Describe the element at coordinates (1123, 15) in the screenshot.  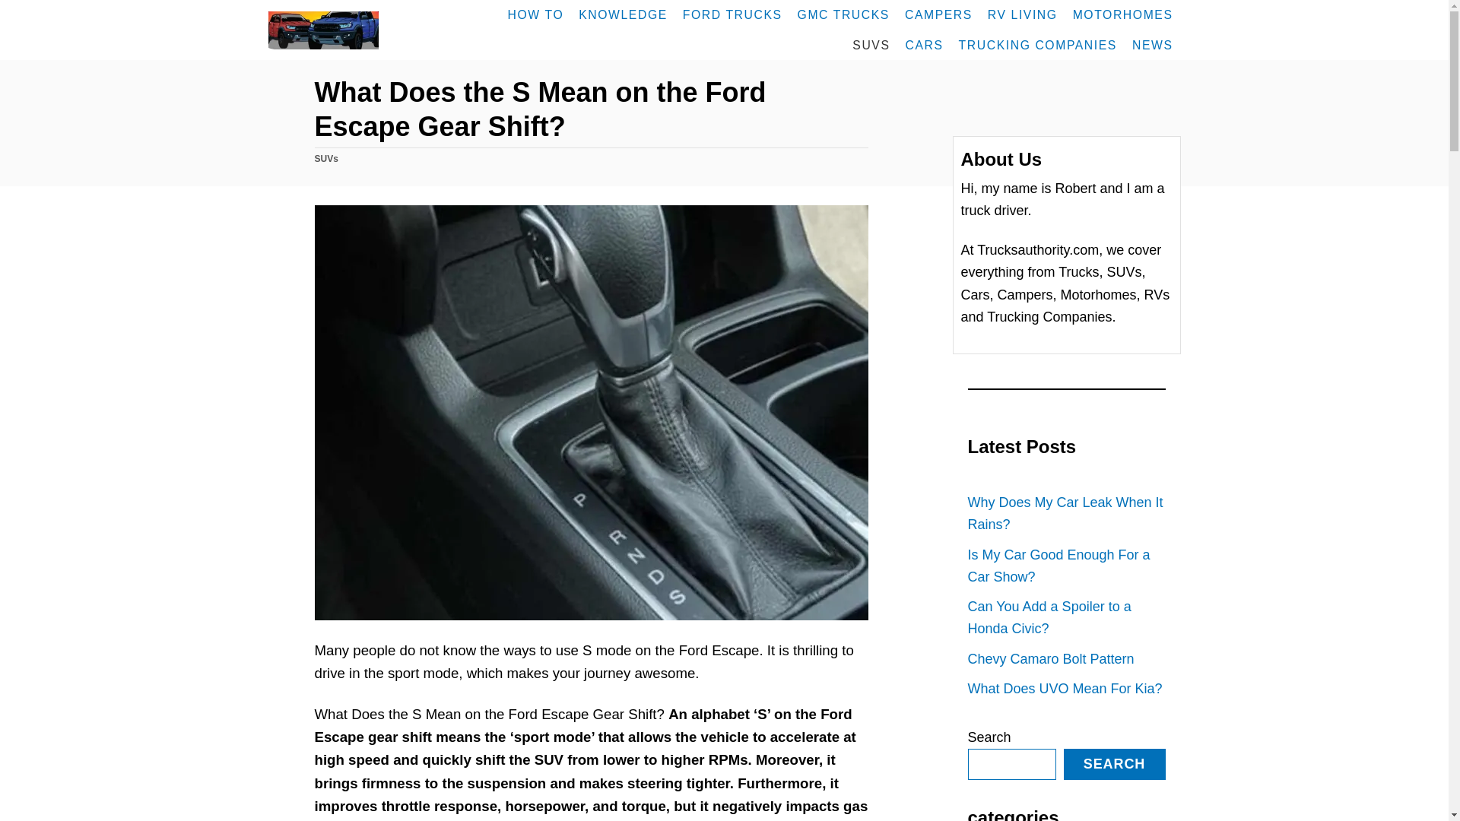
I see `MOTORHOMES` at that location.